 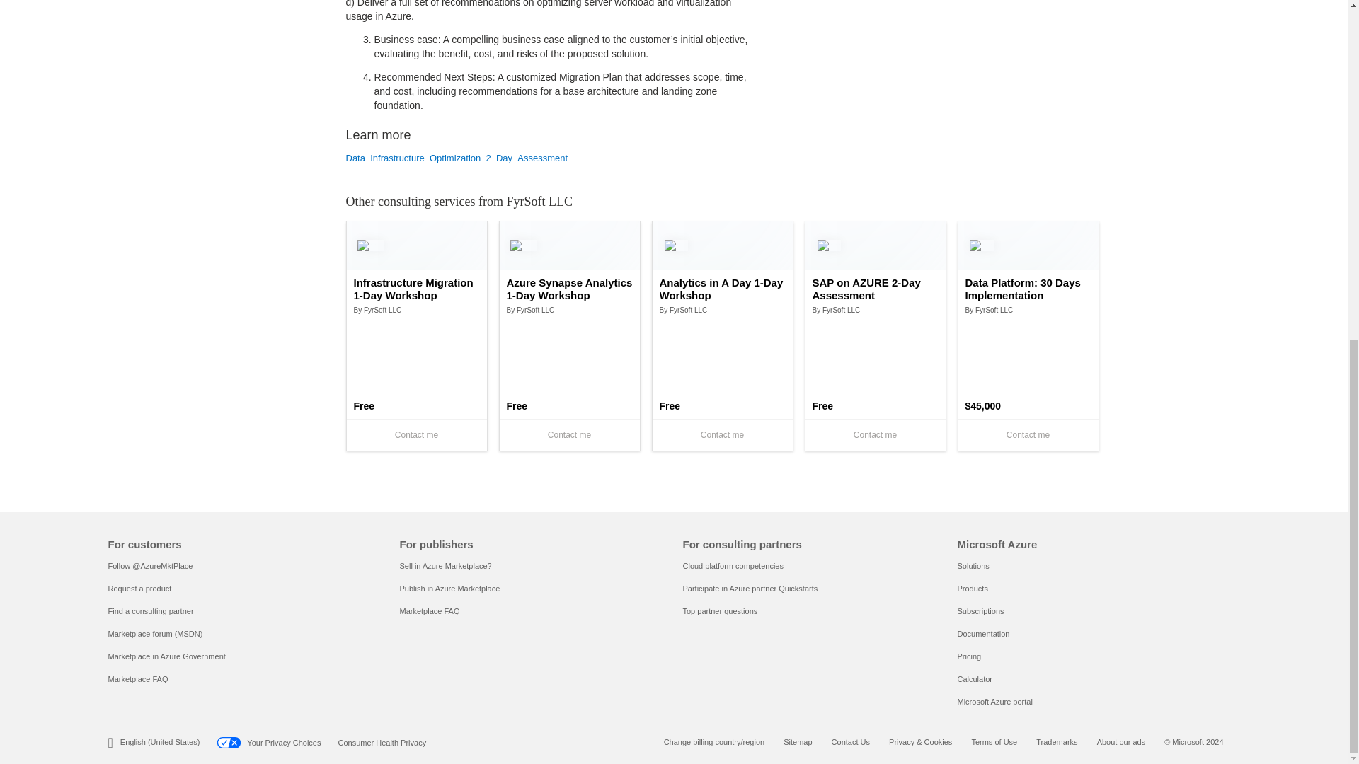 I want to click on Infrastructure Migration 1-Day Workshop, so click(x=416, y=289).